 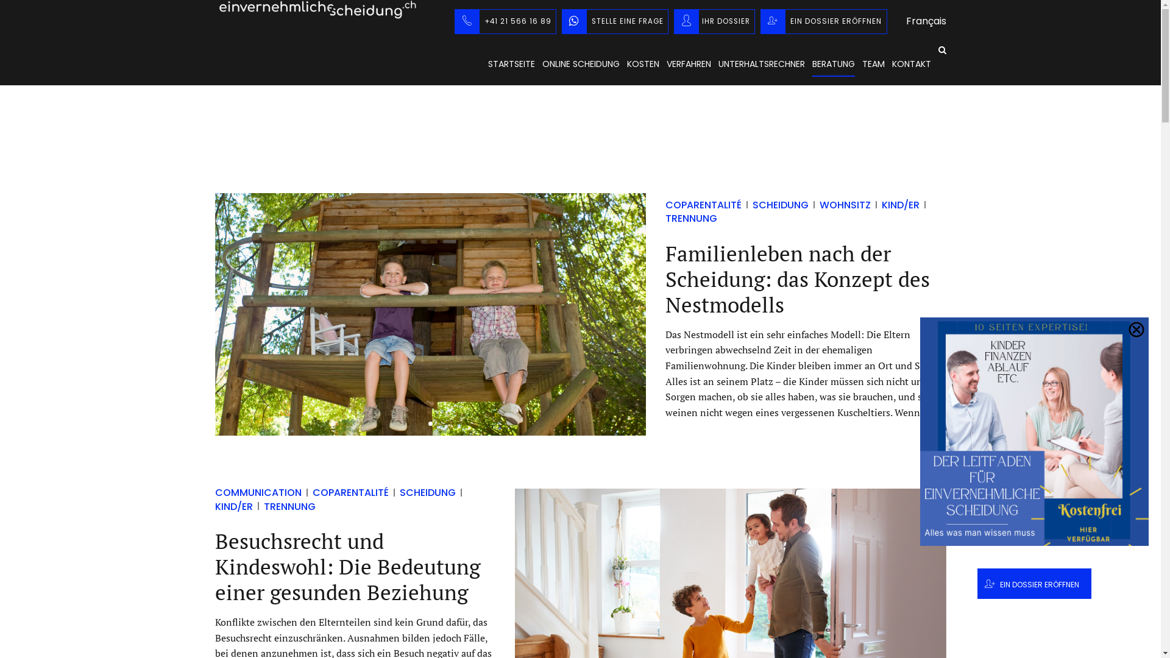 I want to click on VERFAHREN, so click(x=689, y=64).